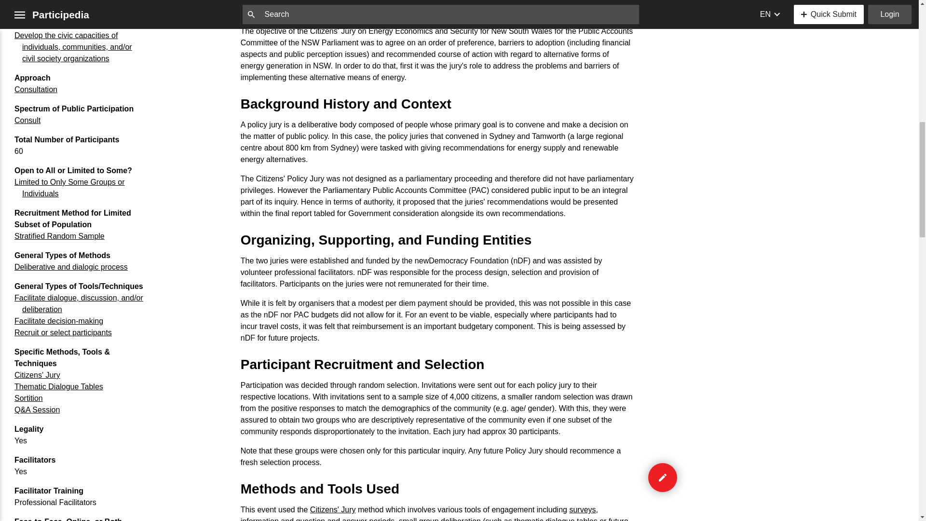 The image size is (926, 521). Describe the element at coordinates (69, 188) in the screenshot. I see `Limited to Only Some Groups or Individuals` at that location.